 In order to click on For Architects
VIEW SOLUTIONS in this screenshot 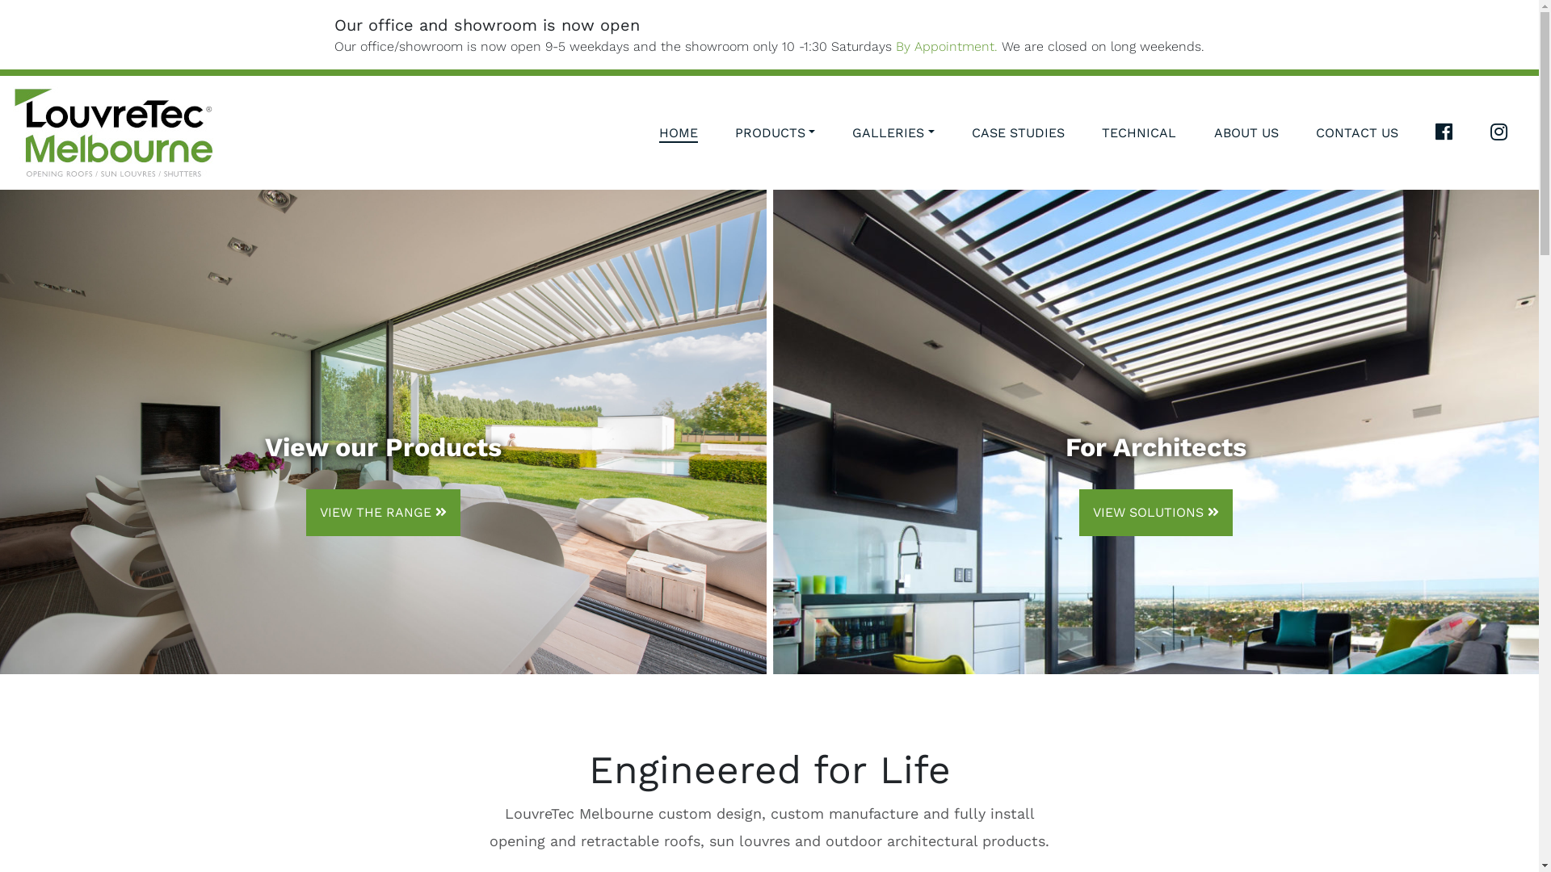, I will do `click(1155, 432)`.